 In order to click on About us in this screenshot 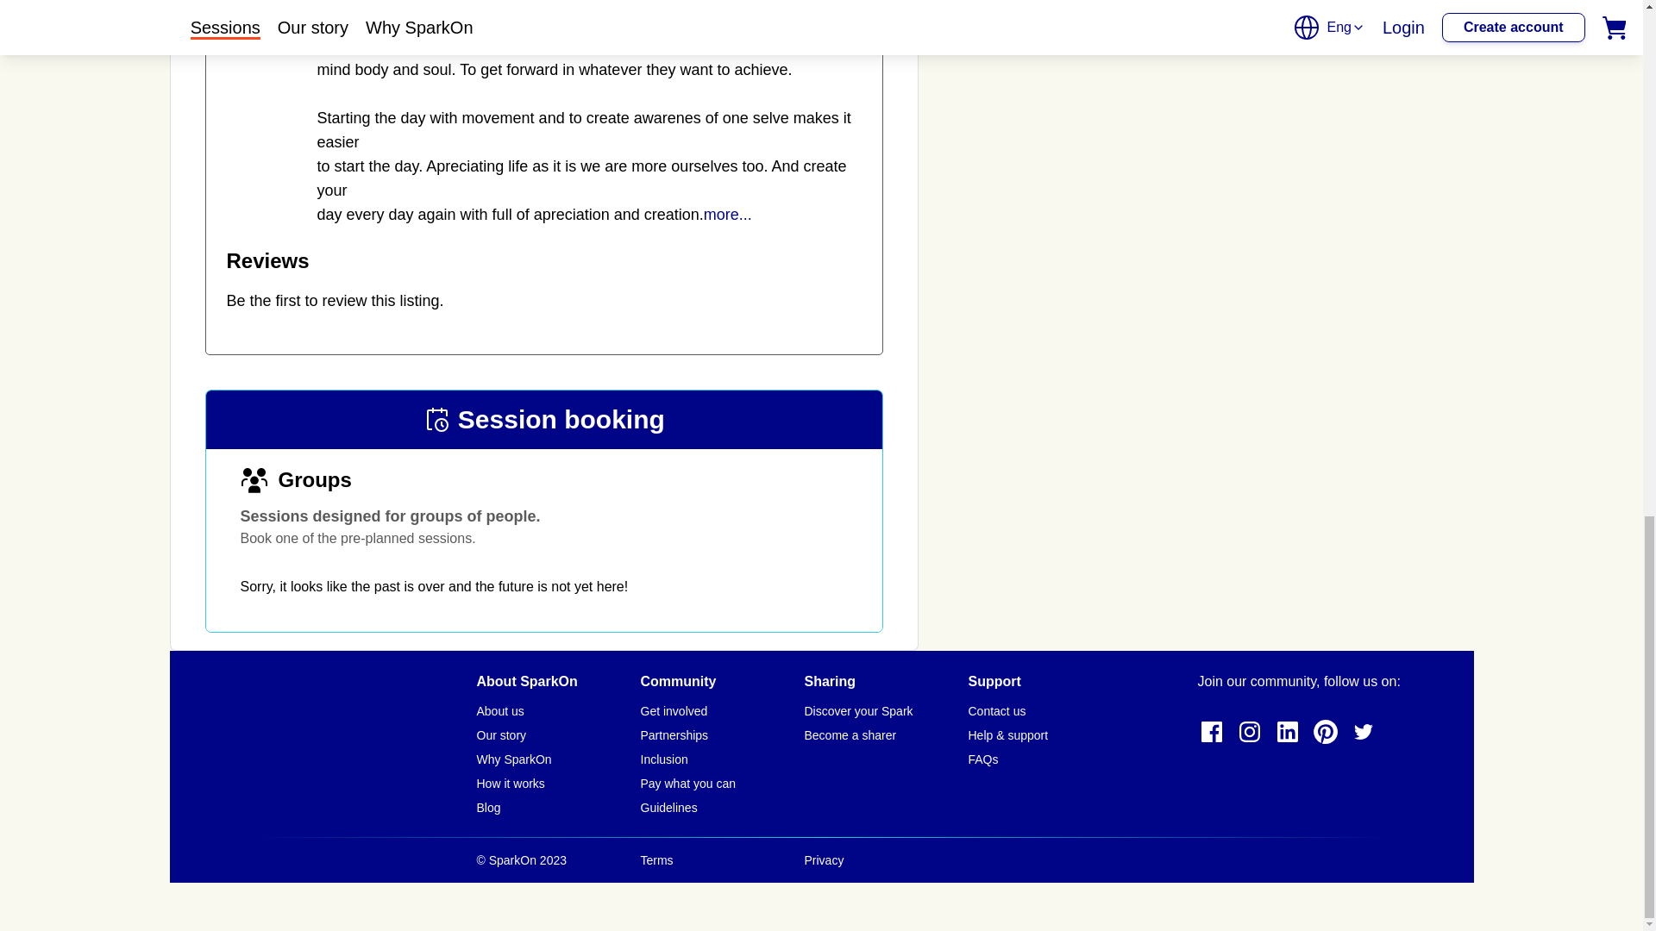, I will do `click(499, 711)`.